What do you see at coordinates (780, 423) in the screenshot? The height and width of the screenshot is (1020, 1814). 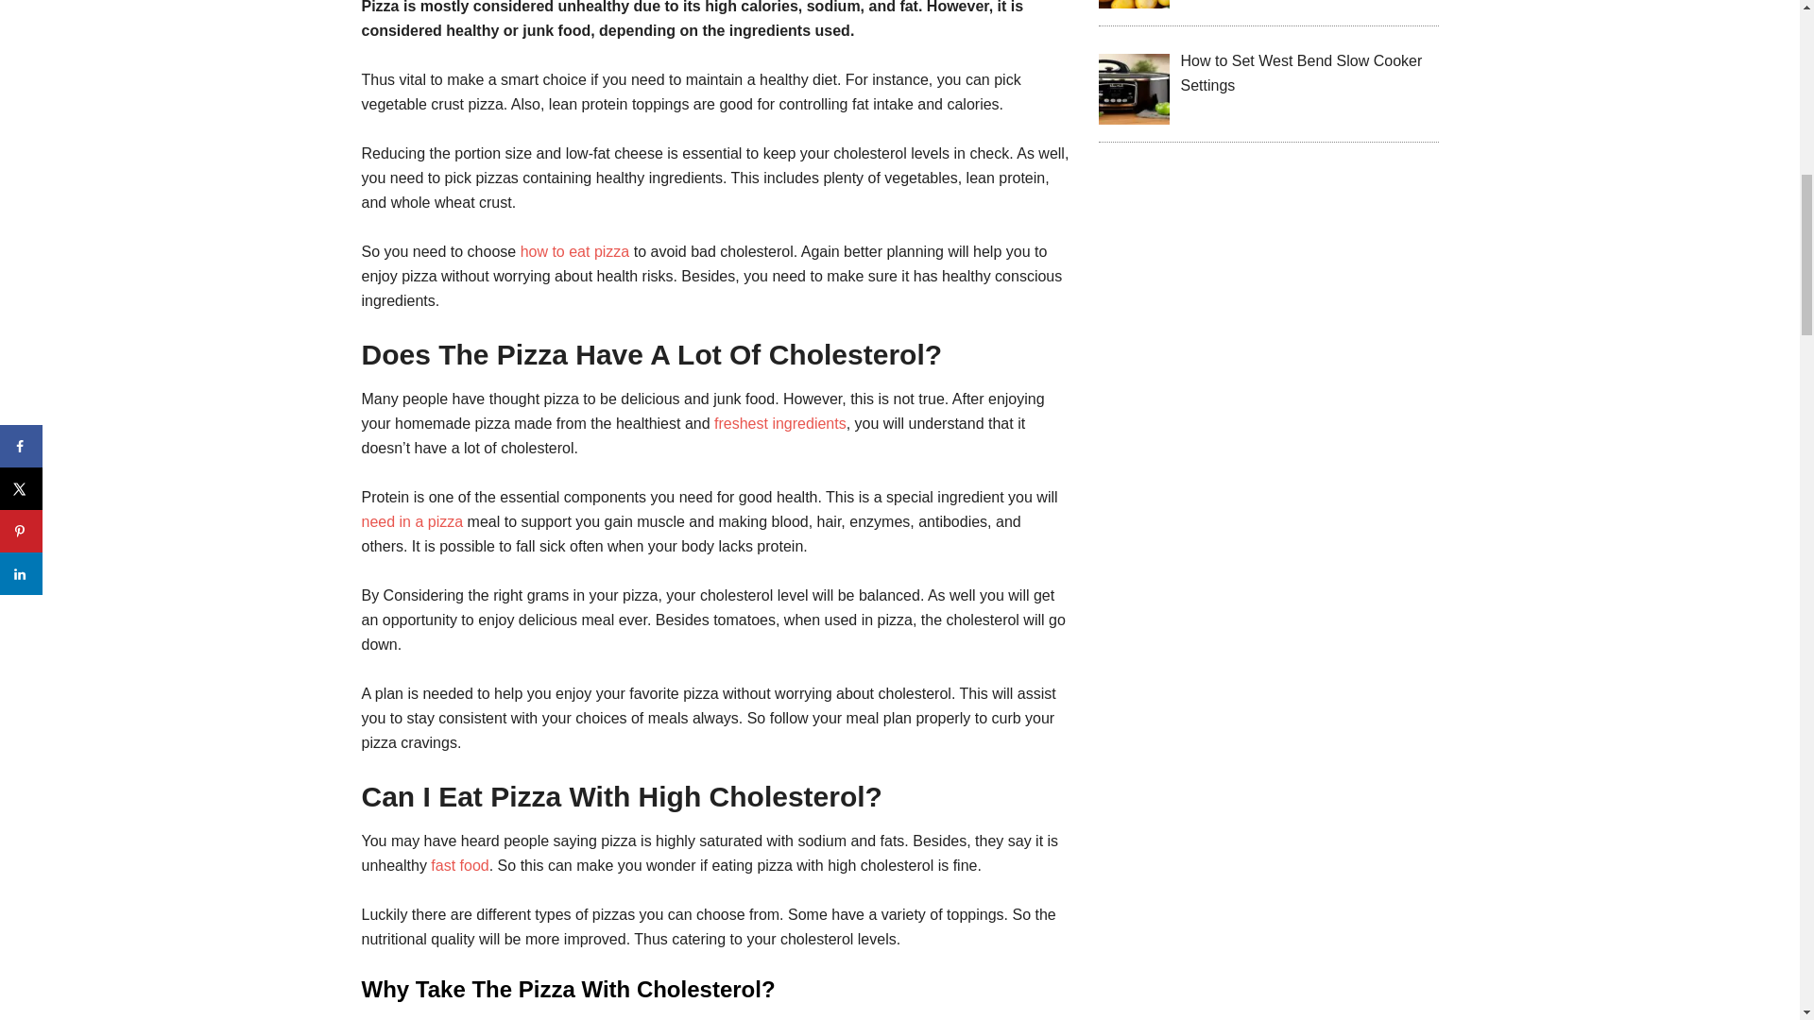 I see `freshest ingredients` at bounding box center [780, 423].